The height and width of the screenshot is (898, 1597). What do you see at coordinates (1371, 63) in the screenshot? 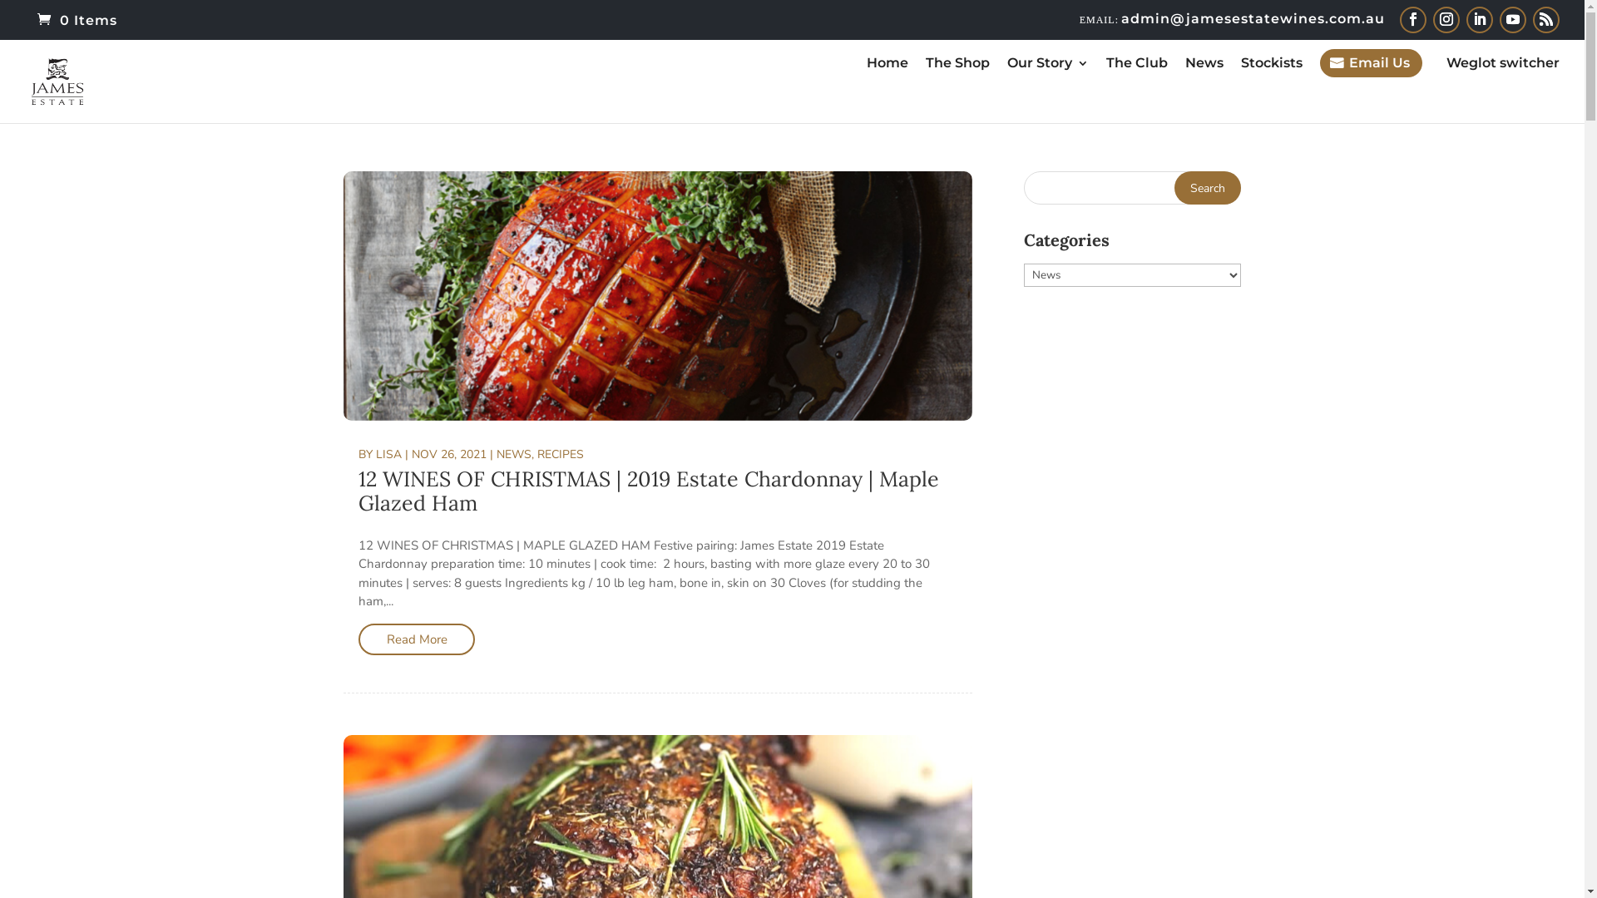
I see `Email Us` at bounding box center [1371, 63].